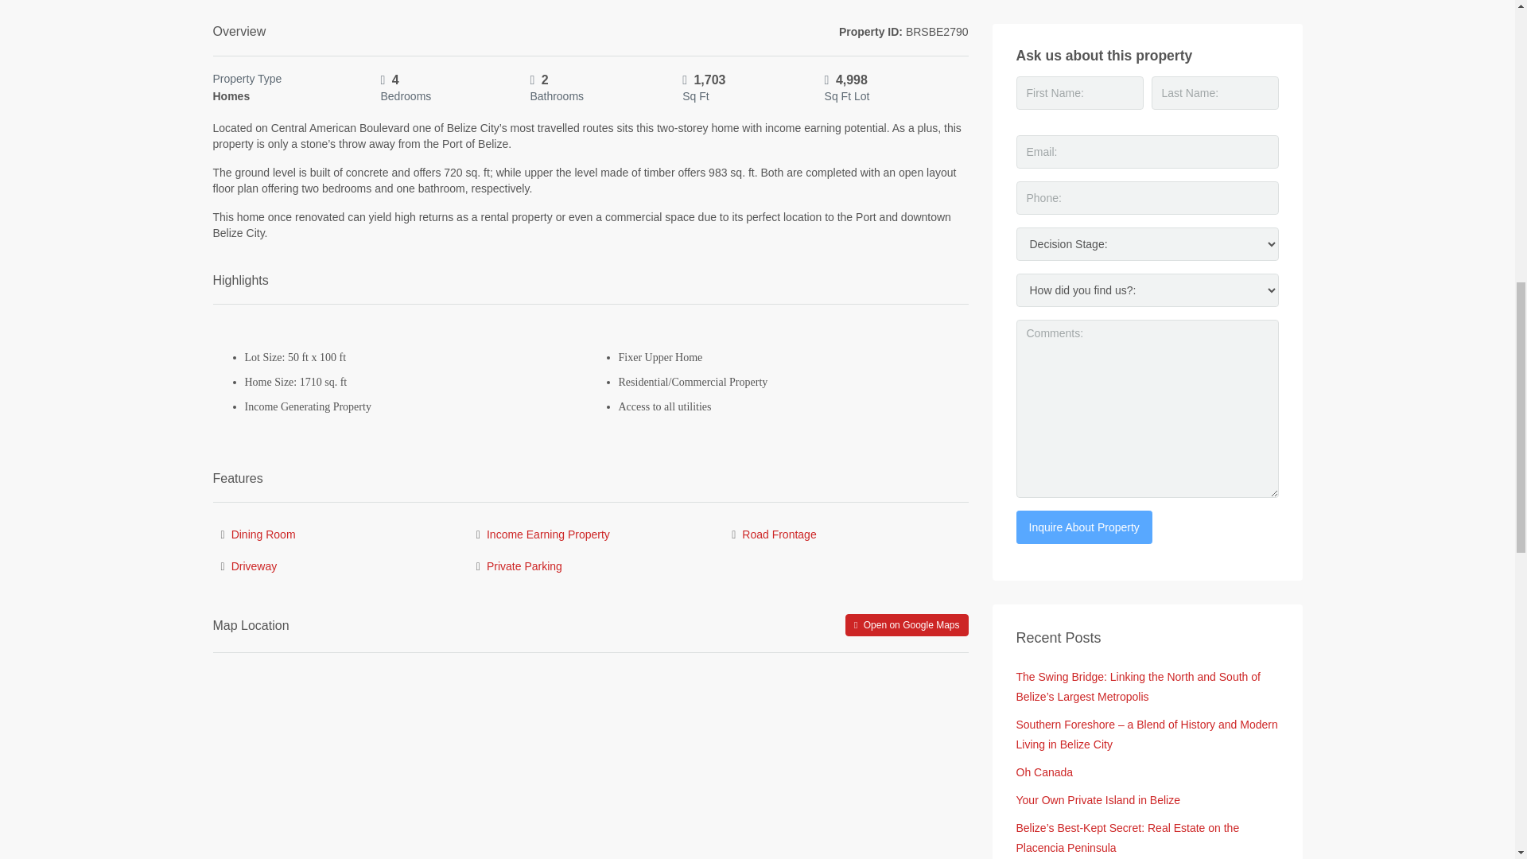  I want to click on Inquire About Property, so click(1085, 527).